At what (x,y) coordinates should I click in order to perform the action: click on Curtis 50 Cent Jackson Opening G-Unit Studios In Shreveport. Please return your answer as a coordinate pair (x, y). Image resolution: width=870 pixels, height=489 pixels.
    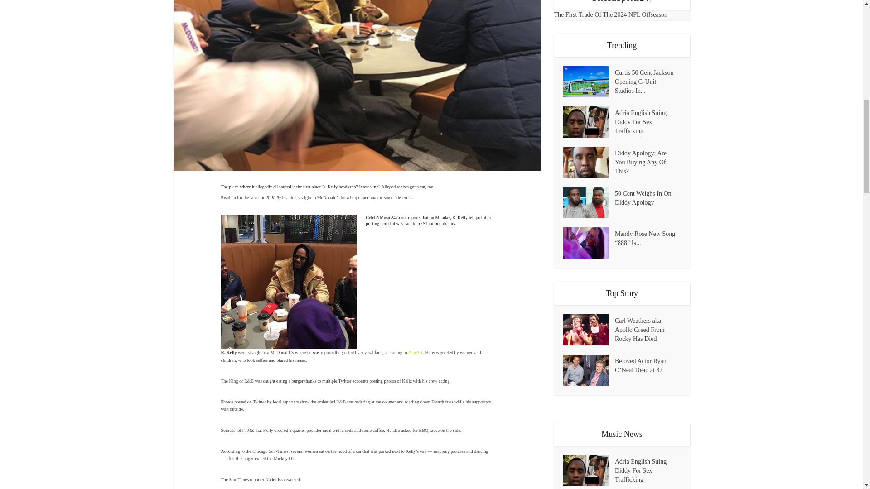
    Looking at the image, I should click on (648, 81).